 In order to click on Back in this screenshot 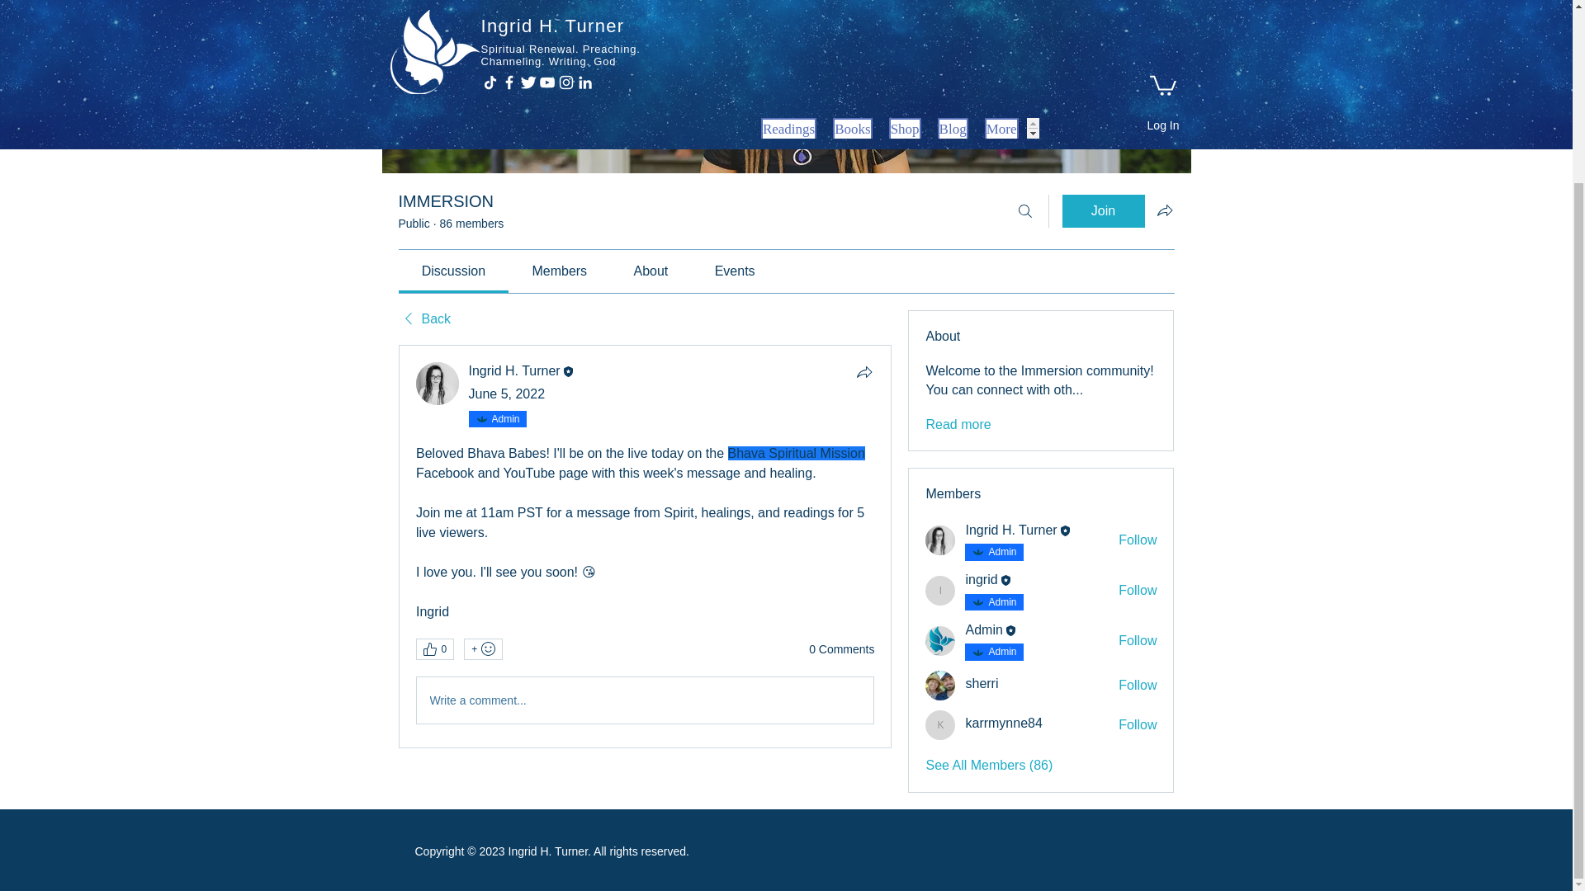, I will do `click(423, 318)`.